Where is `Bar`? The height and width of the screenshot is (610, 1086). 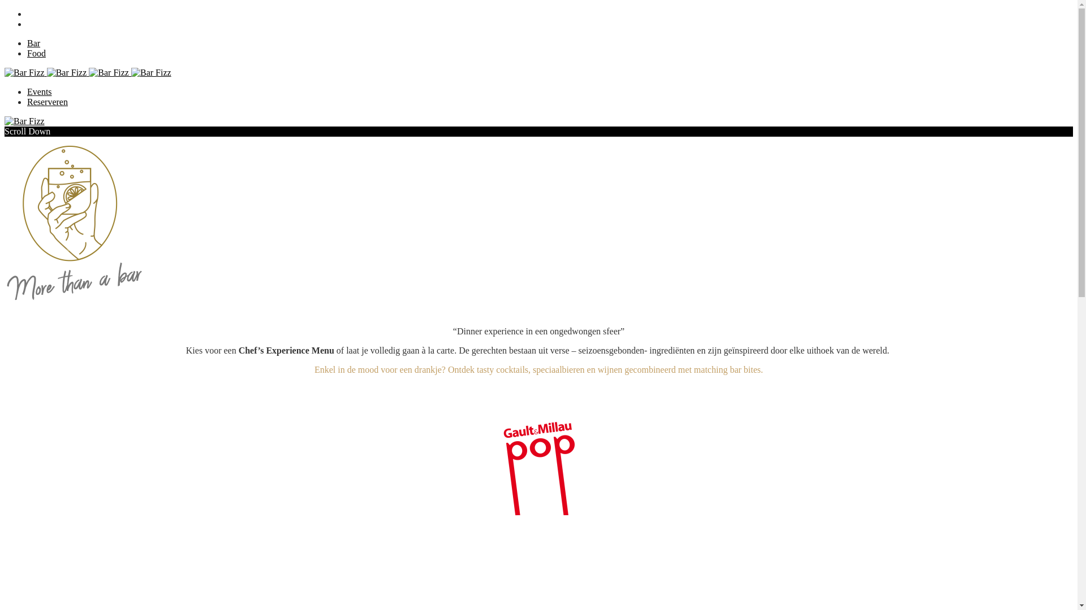
Bar is located at coordinates (34, 43).